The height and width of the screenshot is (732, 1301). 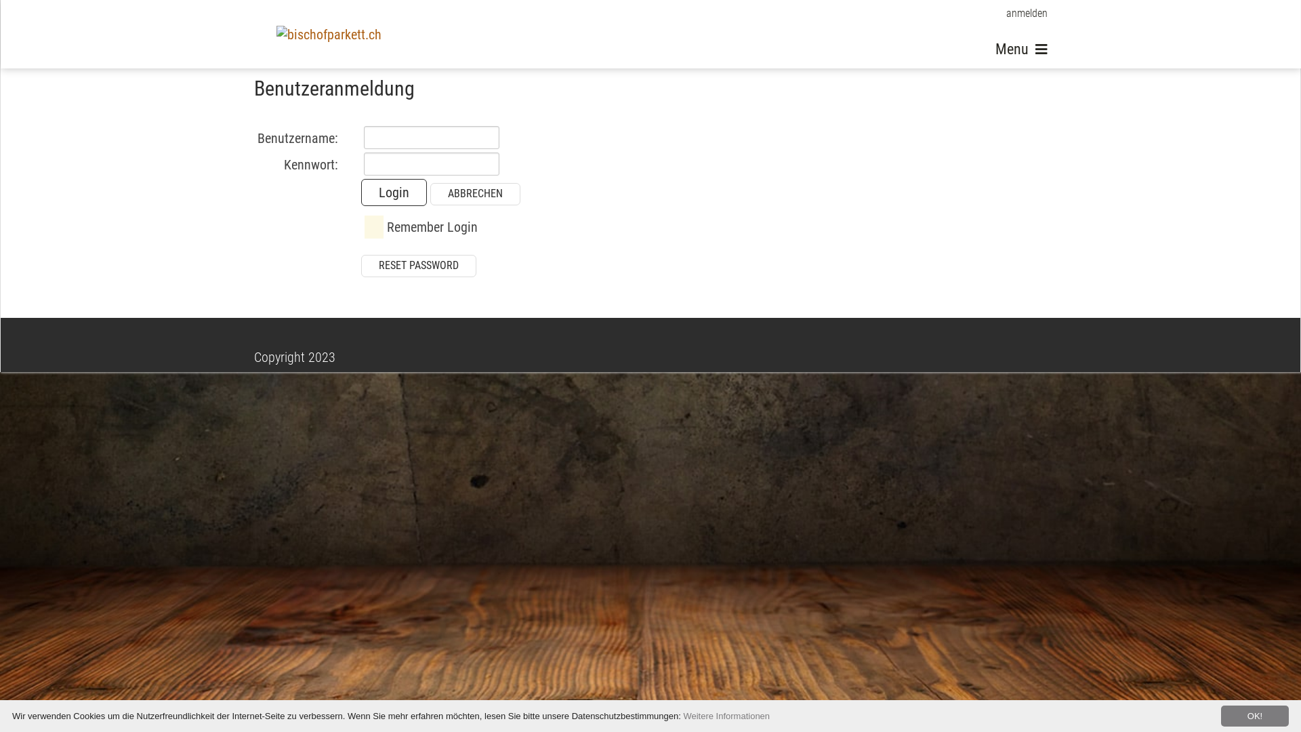 I want to click on anmelden, so click(x=1018, y=14).